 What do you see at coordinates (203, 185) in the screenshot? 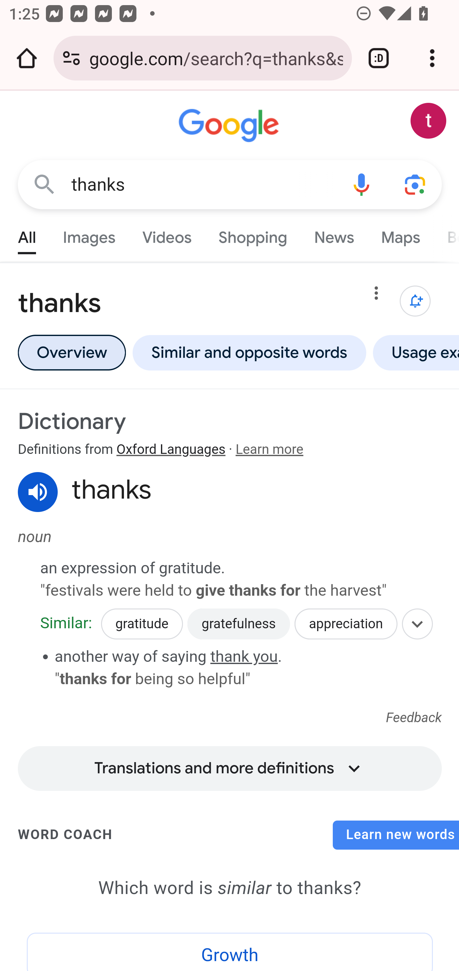
I see `thanks` at bounding box center [203, 185].